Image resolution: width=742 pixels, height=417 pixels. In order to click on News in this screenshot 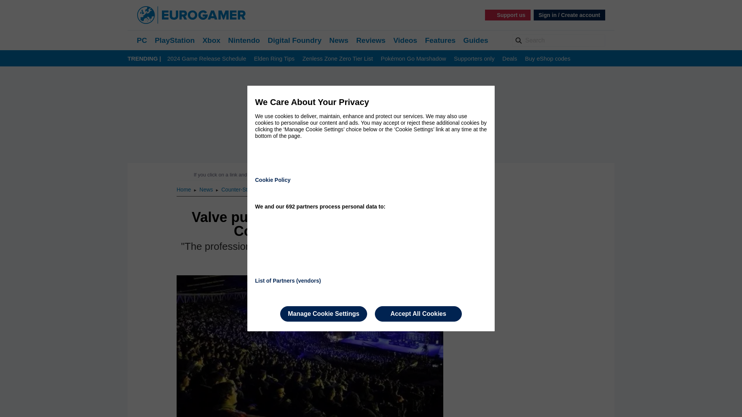, I will do `click(339, 40)`.